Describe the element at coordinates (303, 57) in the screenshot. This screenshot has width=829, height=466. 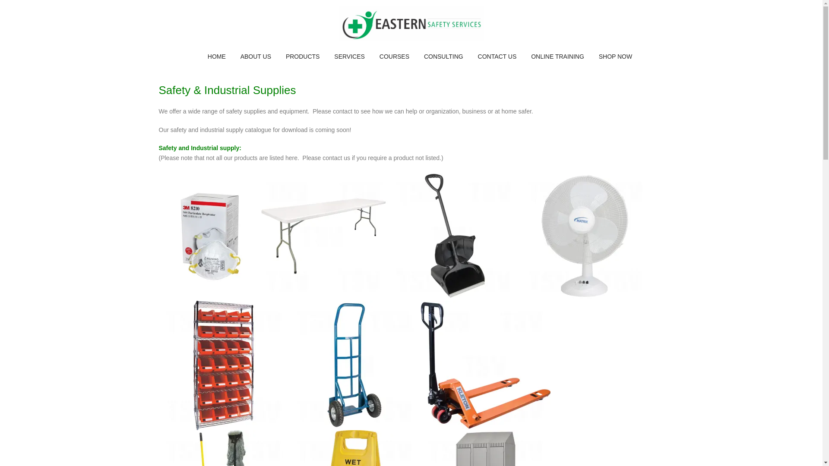
I see `PRODUCTS` at that location.